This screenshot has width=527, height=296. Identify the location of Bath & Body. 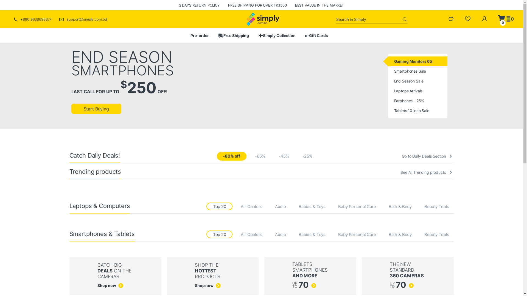
(400, 235).